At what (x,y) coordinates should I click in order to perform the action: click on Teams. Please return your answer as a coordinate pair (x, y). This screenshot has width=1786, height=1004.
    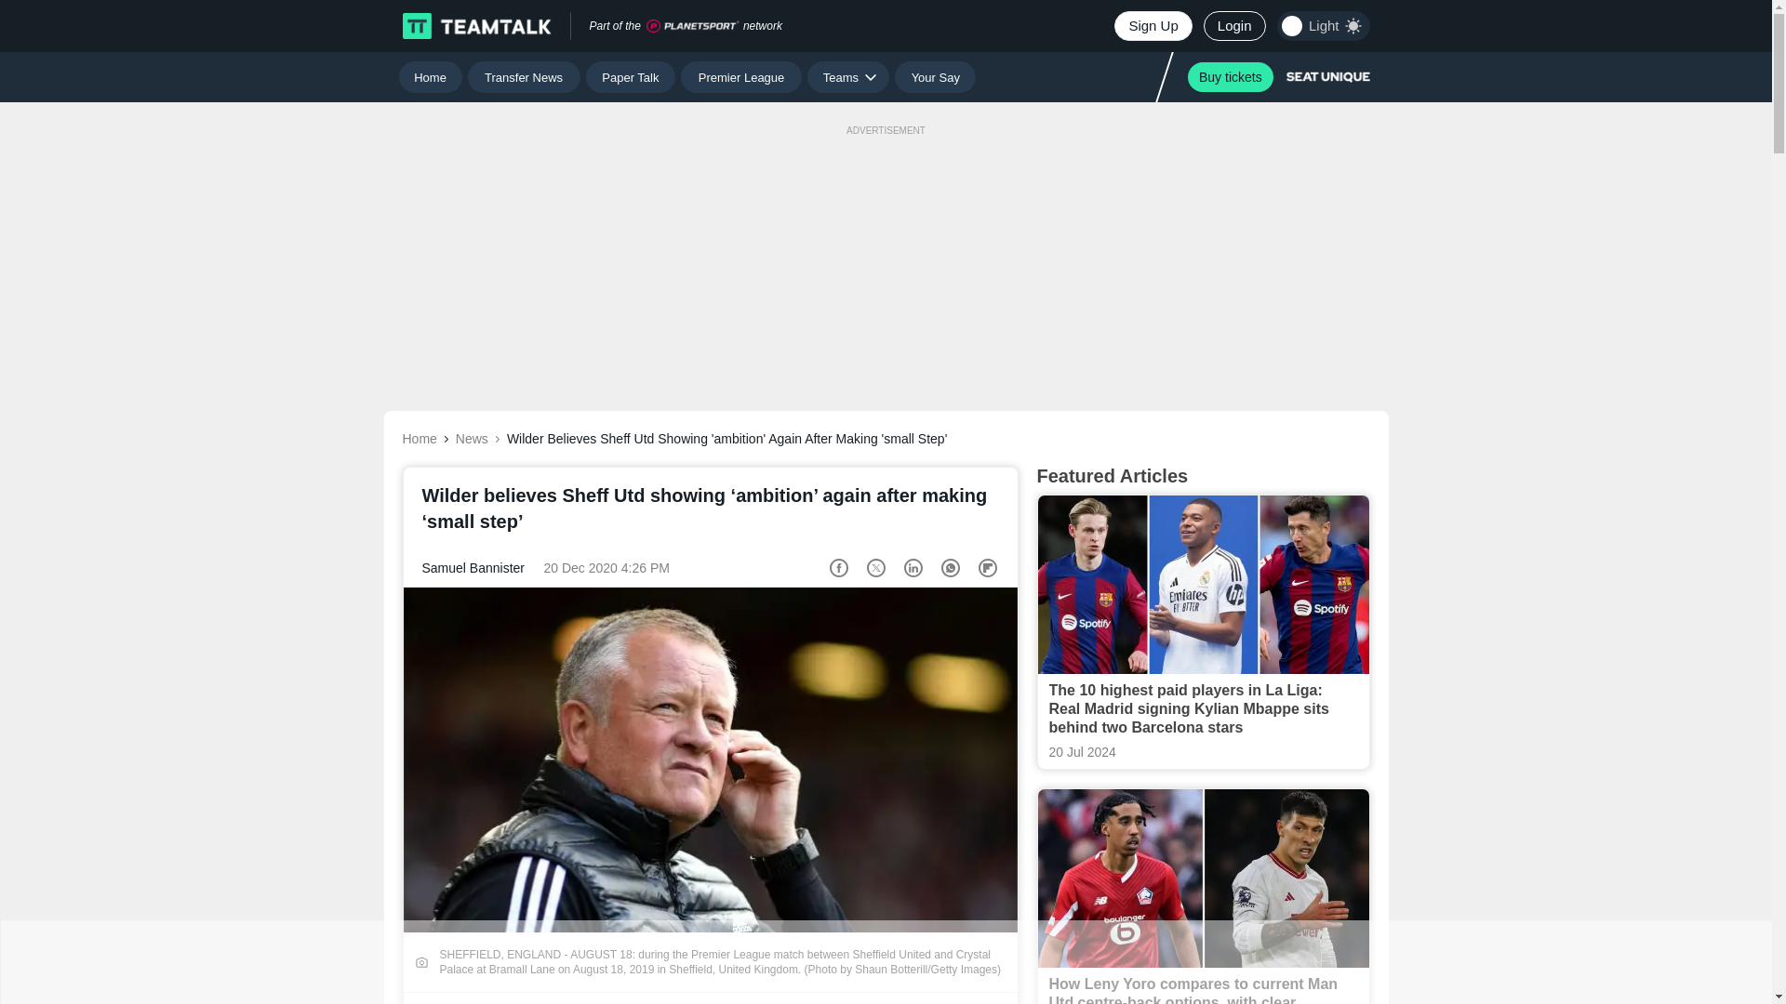
    Looking at the image, I should click on (848, 76).